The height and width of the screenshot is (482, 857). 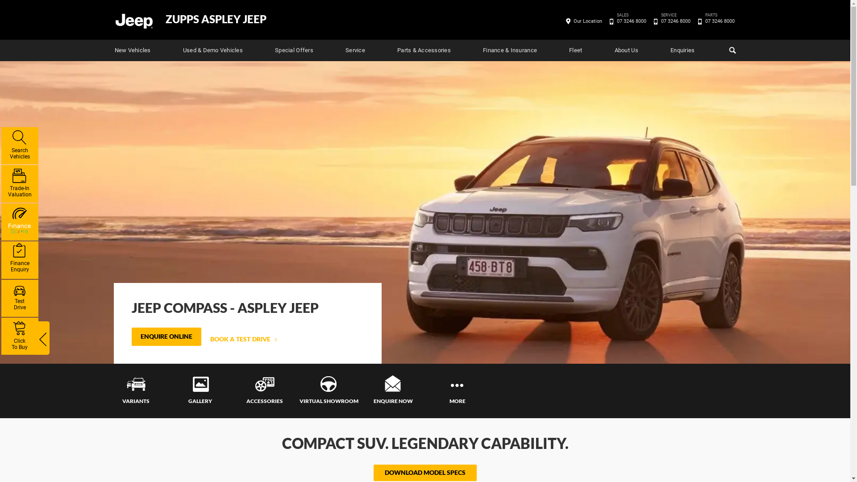 What do you see at coordinates (355, 50) in the screenshot?
I see `Service` at bounding box center [355, 50].